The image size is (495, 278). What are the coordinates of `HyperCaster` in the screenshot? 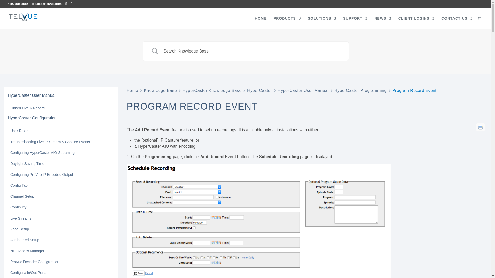 It's located at (259, 91).